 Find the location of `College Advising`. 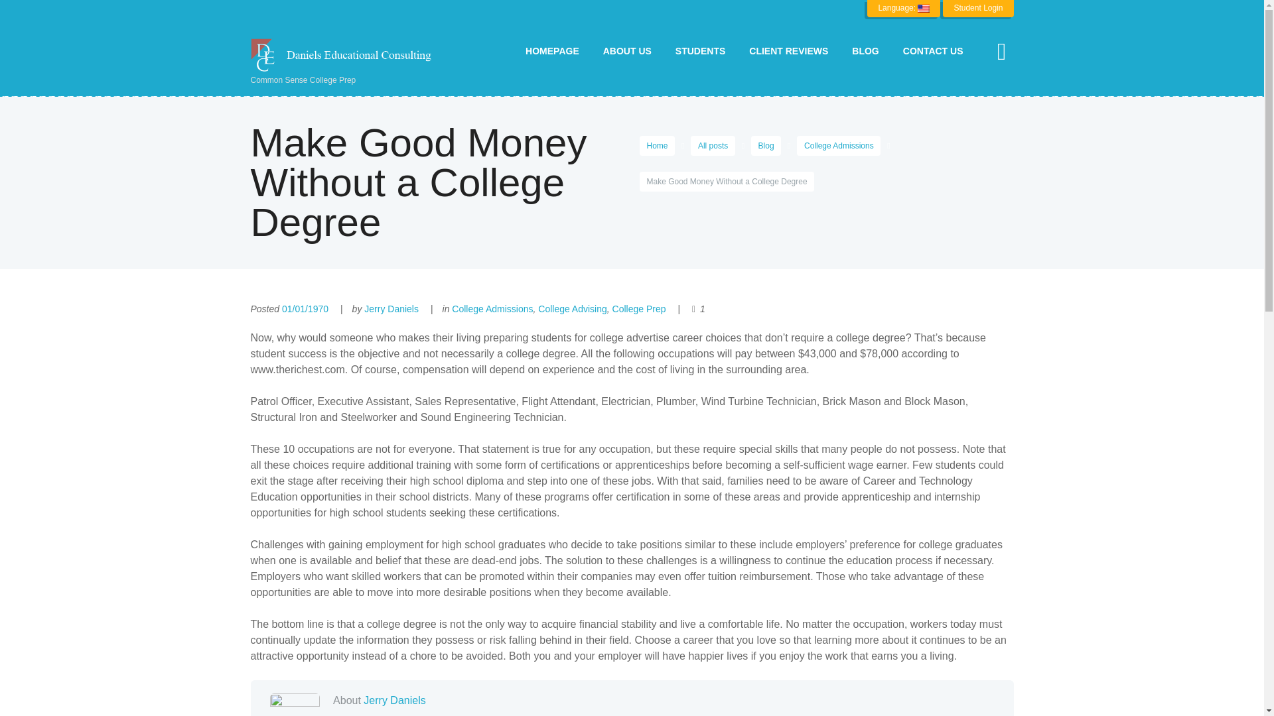

College Advising is located at coordinates (572, 309).